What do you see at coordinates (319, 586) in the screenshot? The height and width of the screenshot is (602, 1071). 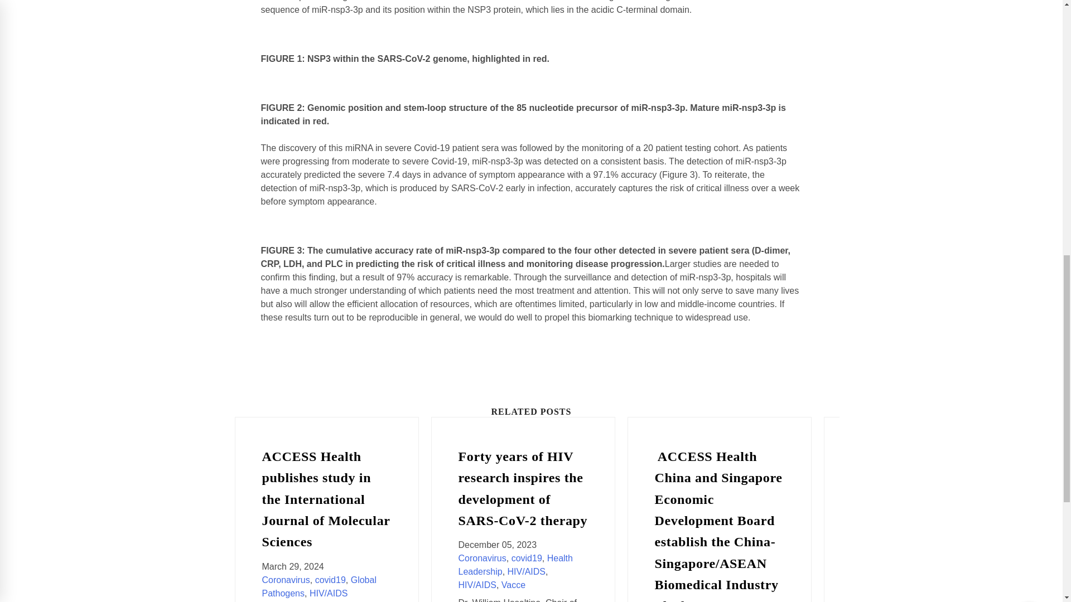 I see `Global Pathogens` at bounding box center [319, 586].